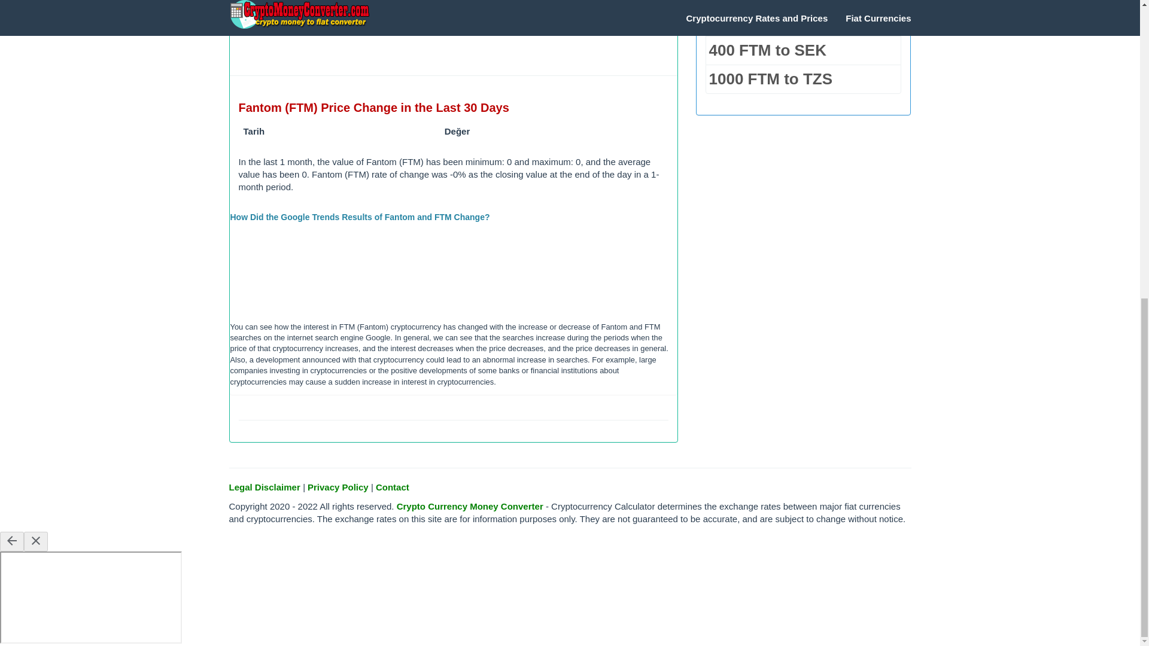 This screenshot has height=646, width=1149. What do you see at coordinates (392, 487) in the screenshot?
I see `Contact` at bounding box center [392, 487].